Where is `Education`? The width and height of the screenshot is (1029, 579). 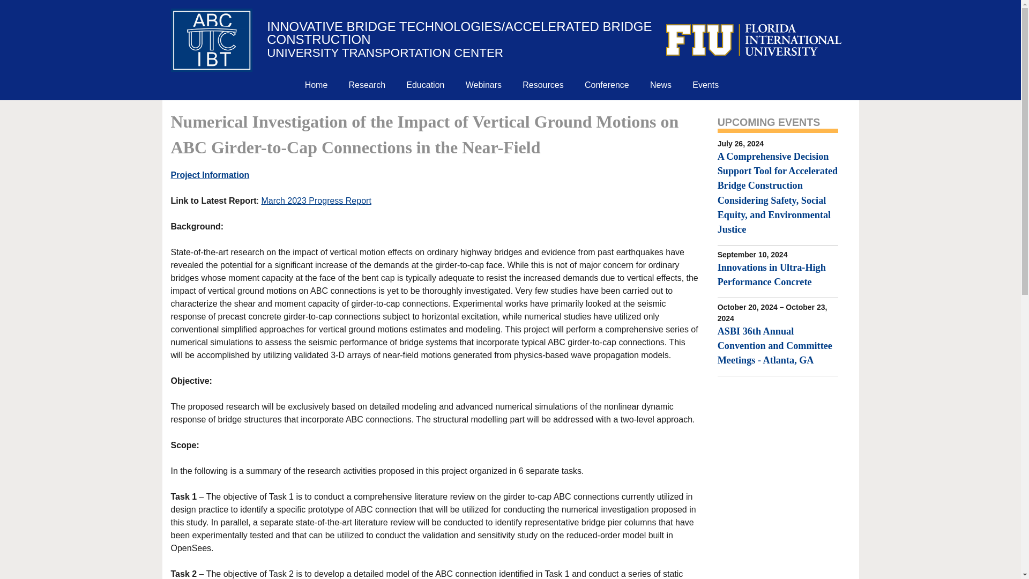
Education is located at coordinates (426, 84).